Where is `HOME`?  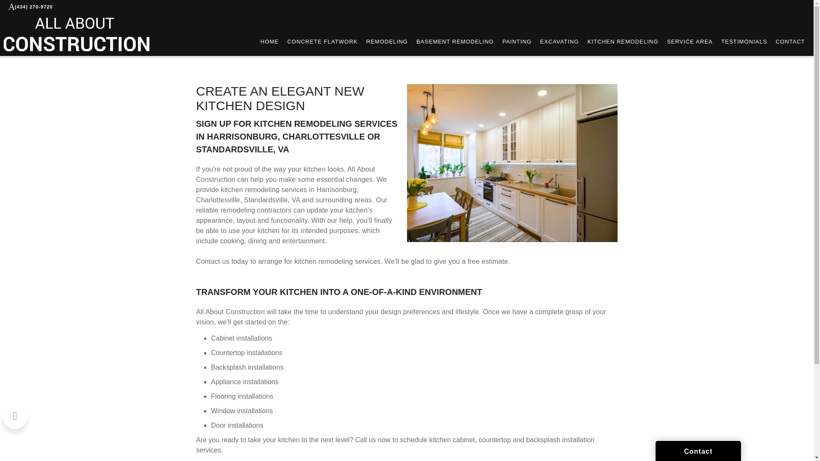
HOME is located at coordinates (269, 42).